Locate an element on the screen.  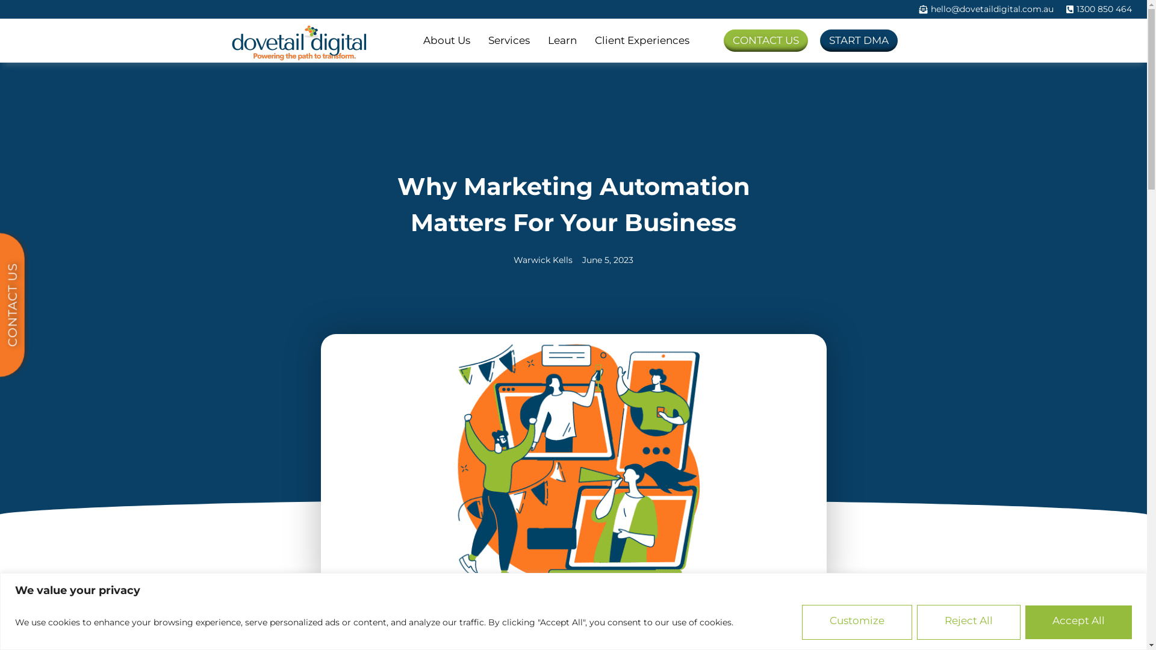
START DMA is located at coordinates (859, 41).